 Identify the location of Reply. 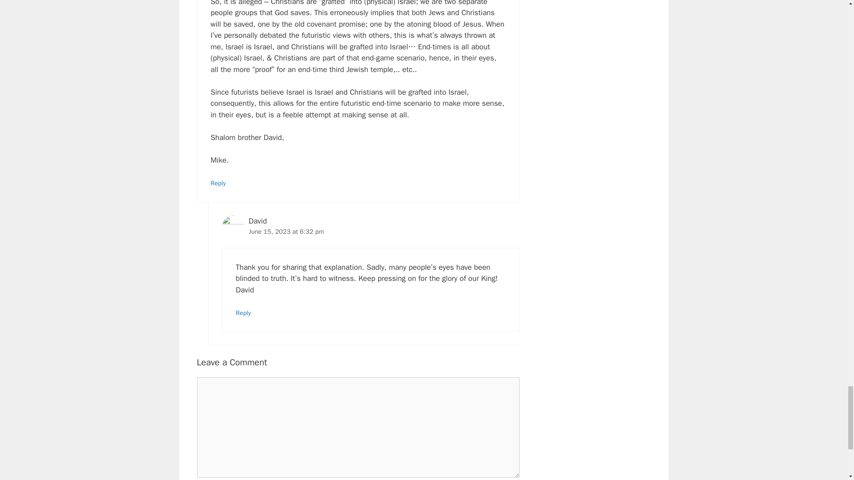
(218, 183).